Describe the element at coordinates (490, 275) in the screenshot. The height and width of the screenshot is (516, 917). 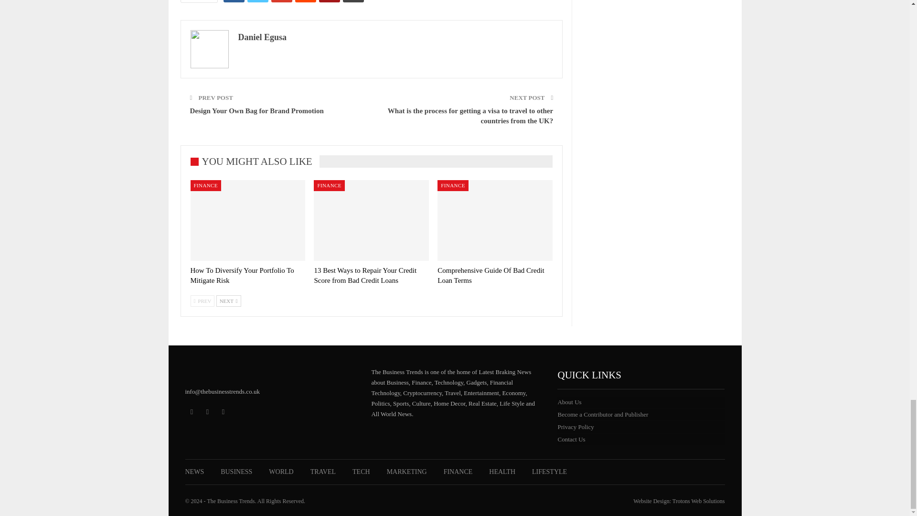
I see `Comprehensive Guide Of Bad Credit Loan Terms` at that location.